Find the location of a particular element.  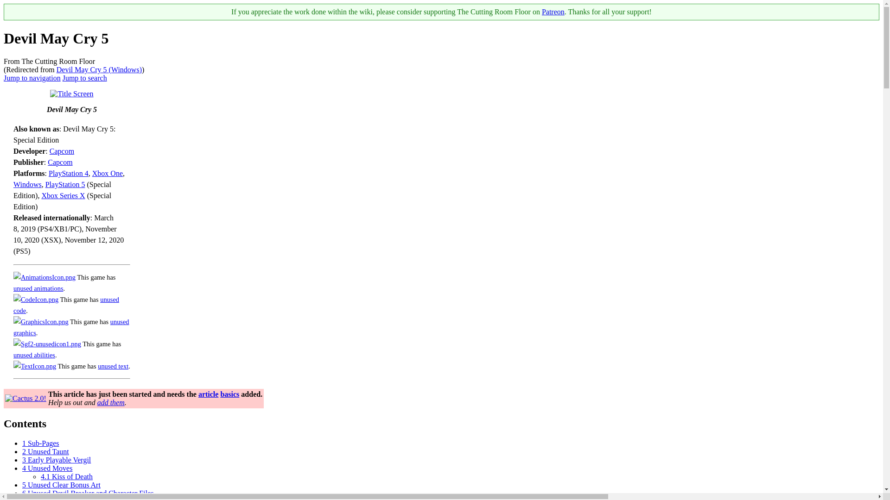

unused abilities is located at coordinates (34, 355).